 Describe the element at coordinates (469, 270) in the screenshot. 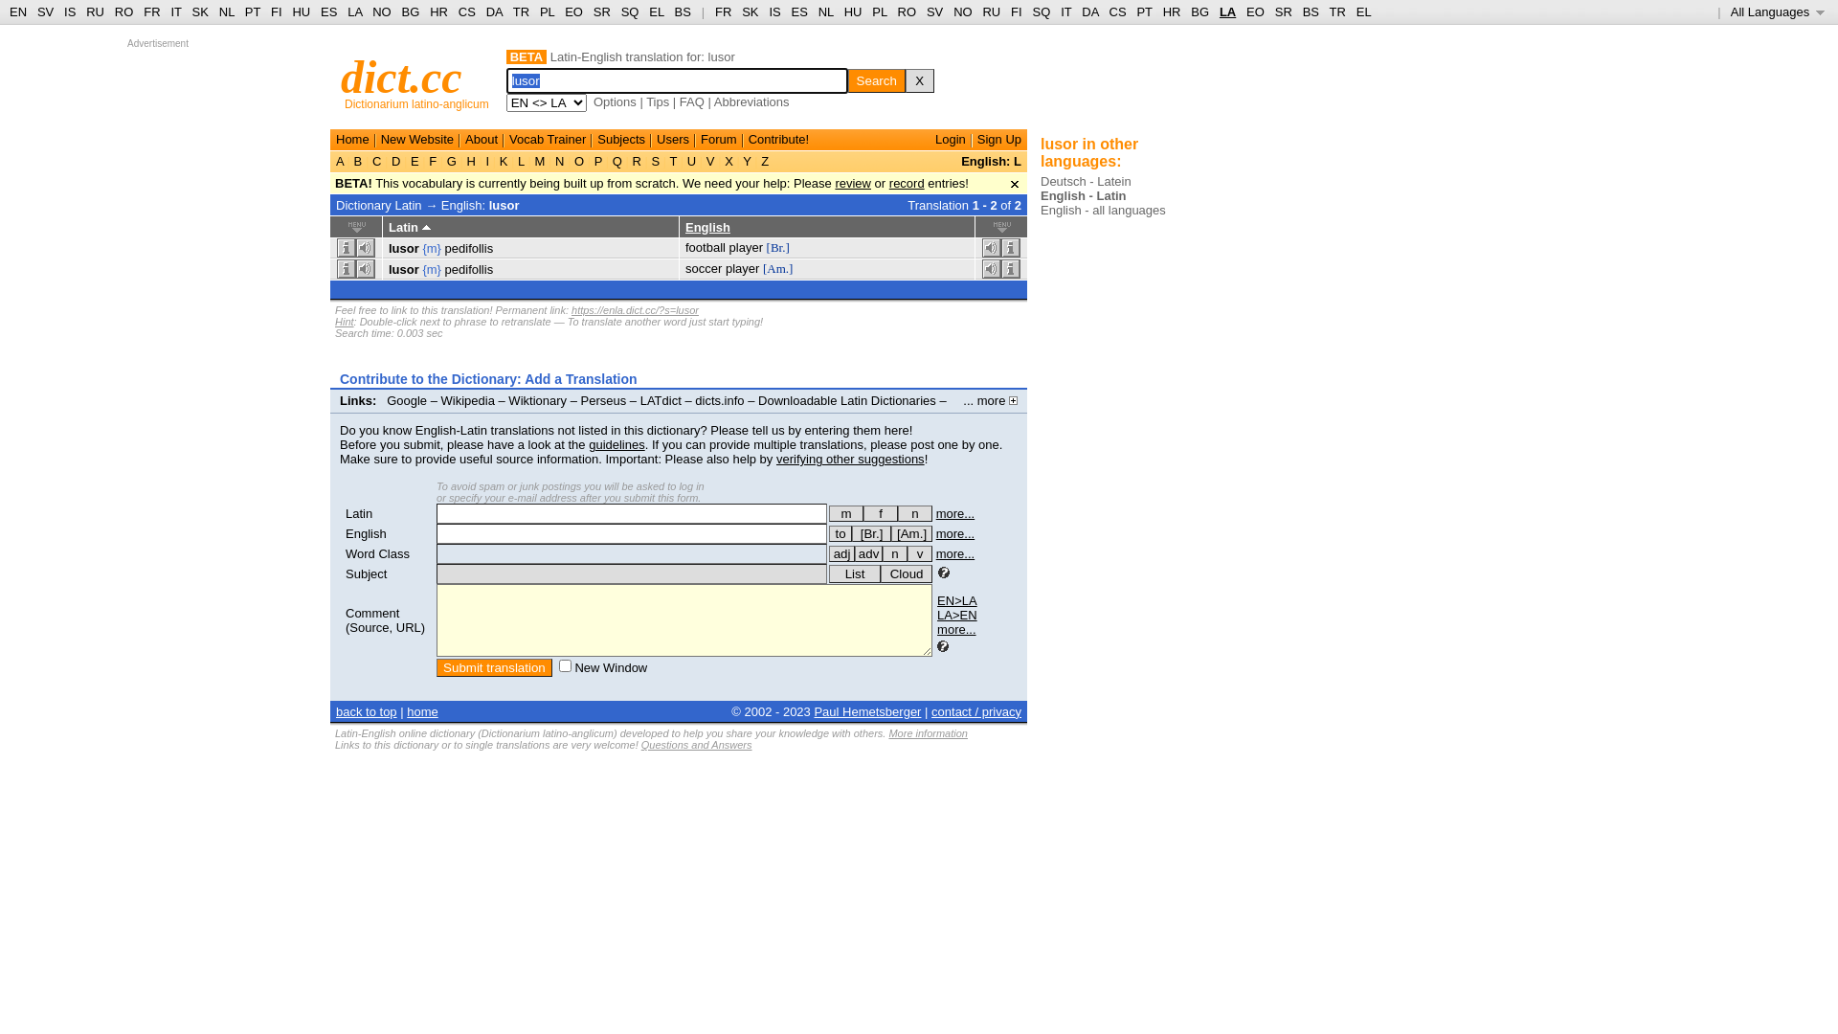

I see `pedifollis` at that location.